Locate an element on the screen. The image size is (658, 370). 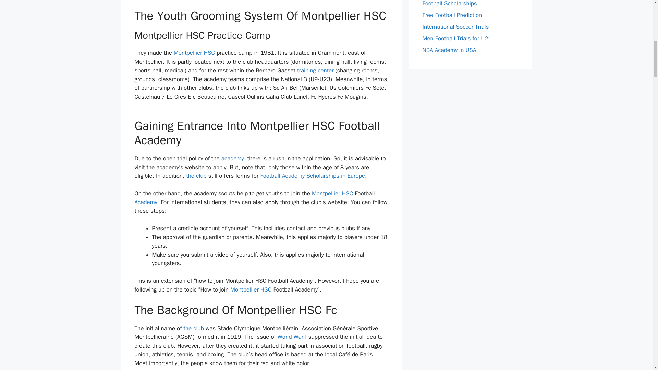
training center is located at coordinates (315, 71).